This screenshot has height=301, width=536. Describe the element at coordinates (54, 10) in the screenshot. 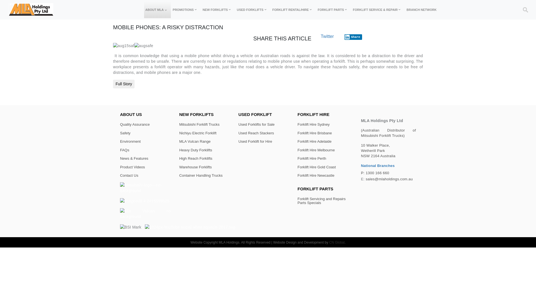

I see ` ` at that location.